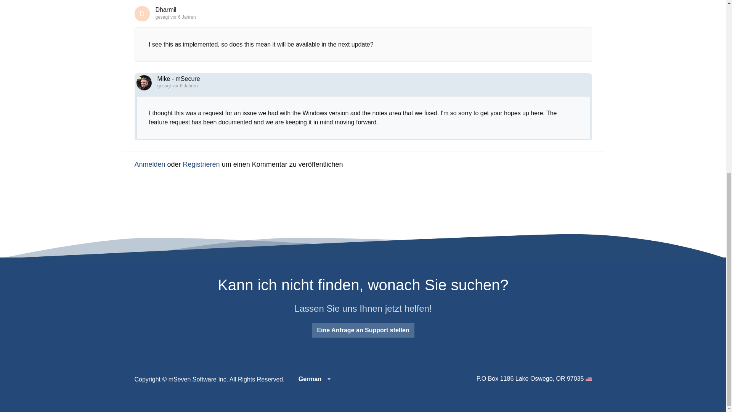 The image size is (732, 412). I want to click on Registrieren, so click(201, 164).